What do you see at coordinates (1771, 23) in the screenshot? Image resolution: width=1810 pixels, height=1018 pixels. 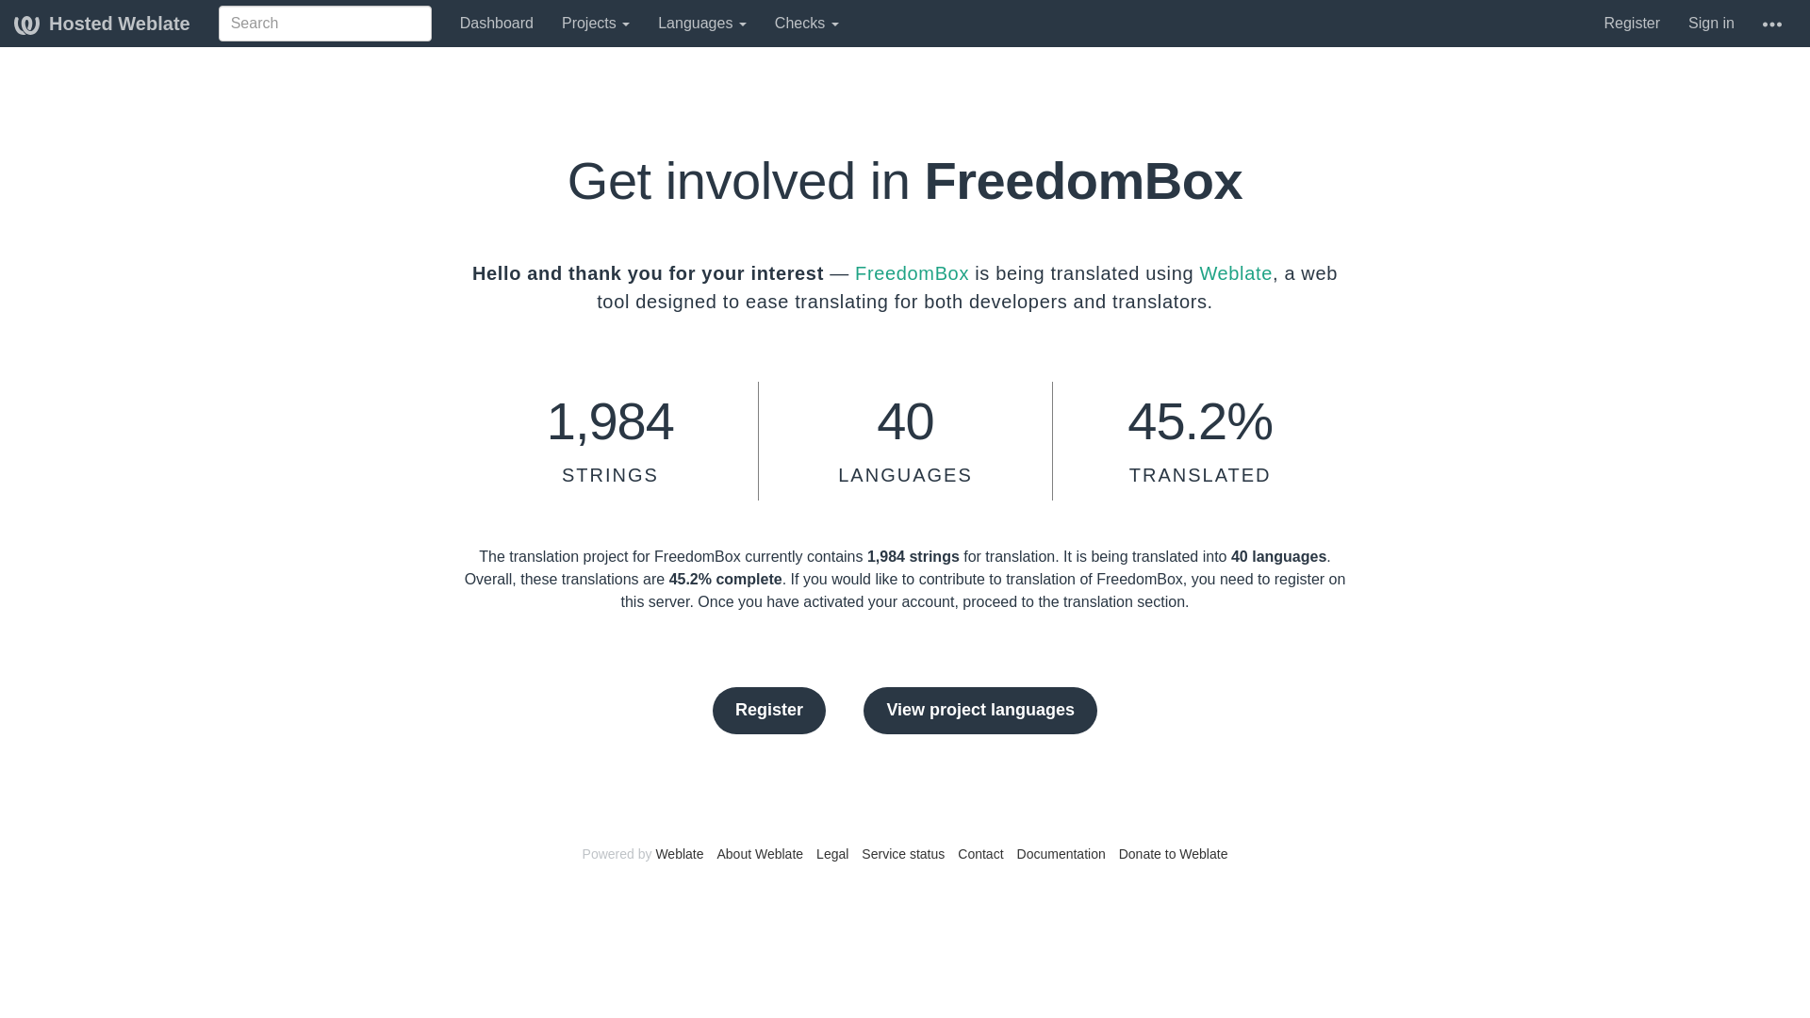 I see `Help` at bounding box center [1771, 23].